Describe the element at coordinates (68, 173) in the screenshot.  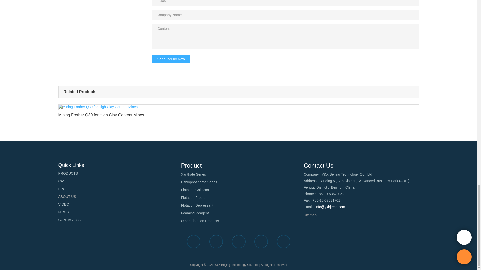
I see `PRODUCTS` at that location.